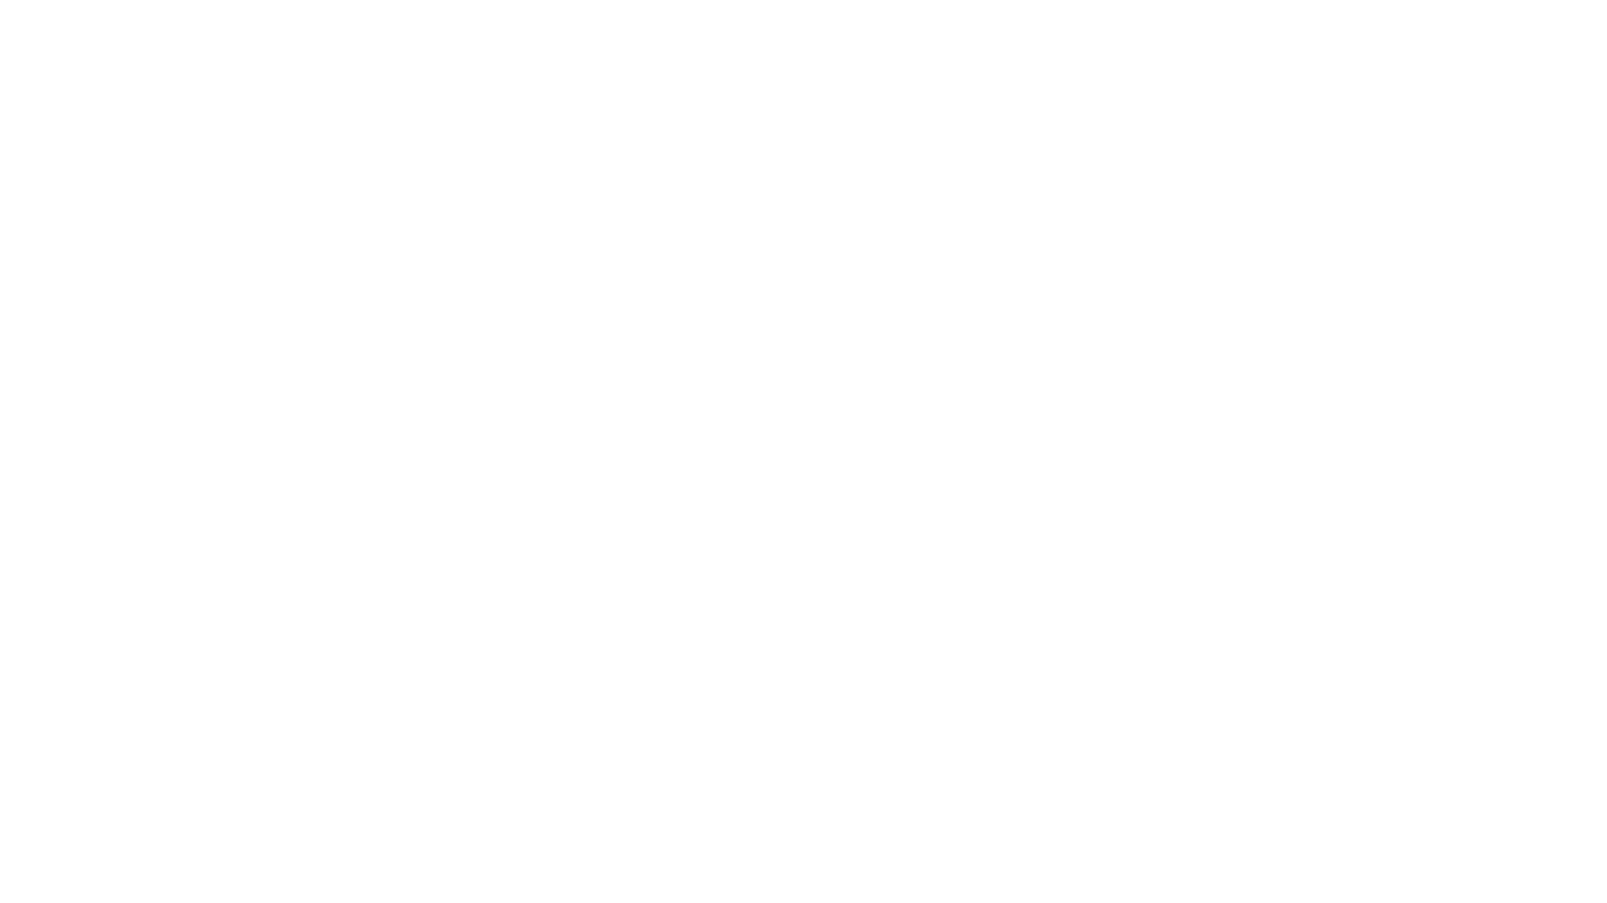  What do you see at coordinates (1140, 231) in the screenshot?
I see `Accepter` at bounding box center [1140, 231].